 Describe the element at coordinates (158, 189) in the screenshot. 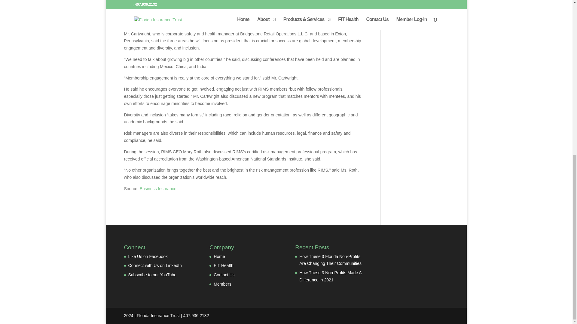

I see `Business Insurance` at that location.